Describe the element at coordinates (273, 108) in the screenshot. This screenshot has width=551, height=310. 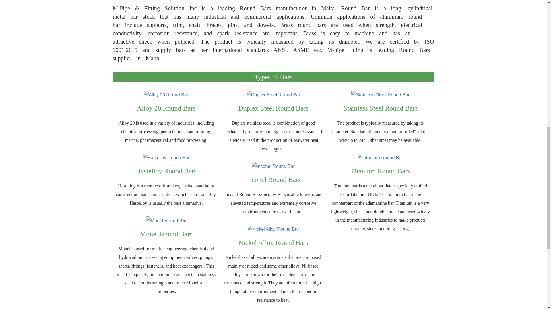
I see `Duplex Steel Round Bars` at that location.